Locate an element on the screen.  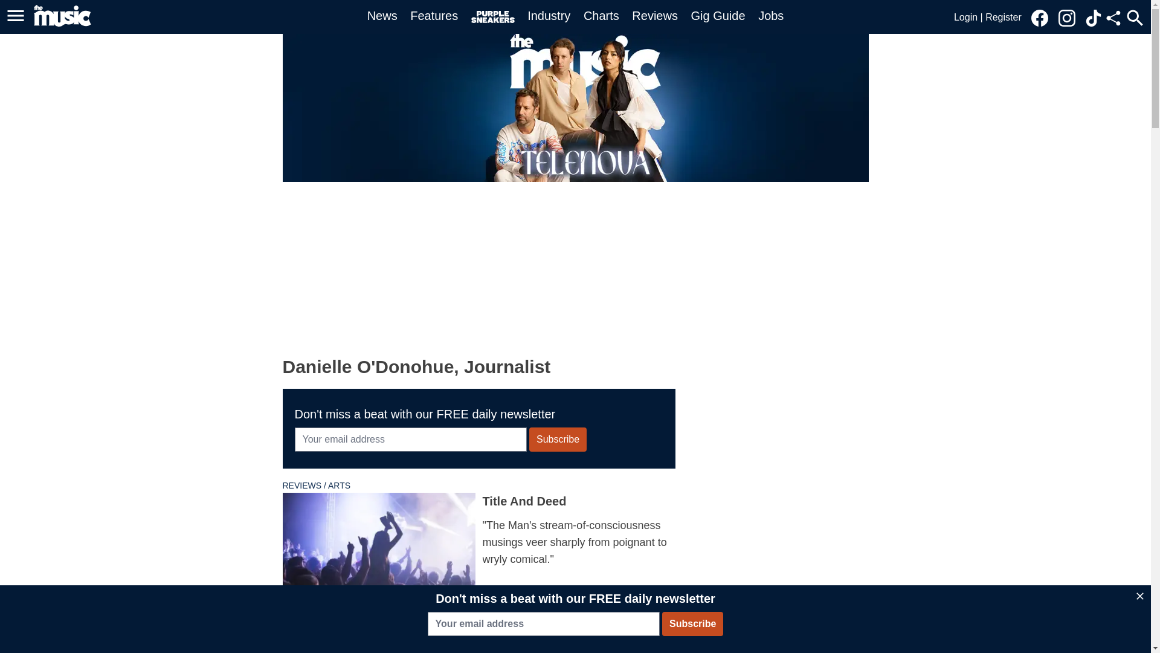
Open the site search menu is located at coordinates (1135, 18).